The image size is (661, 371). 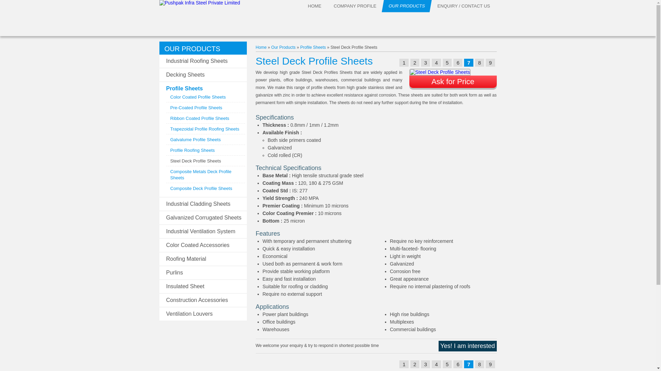 What do you see at coordinates (355, 6) in the screenshot?
I see `COMPANY PROFILE` at bounding box center [355, 6].